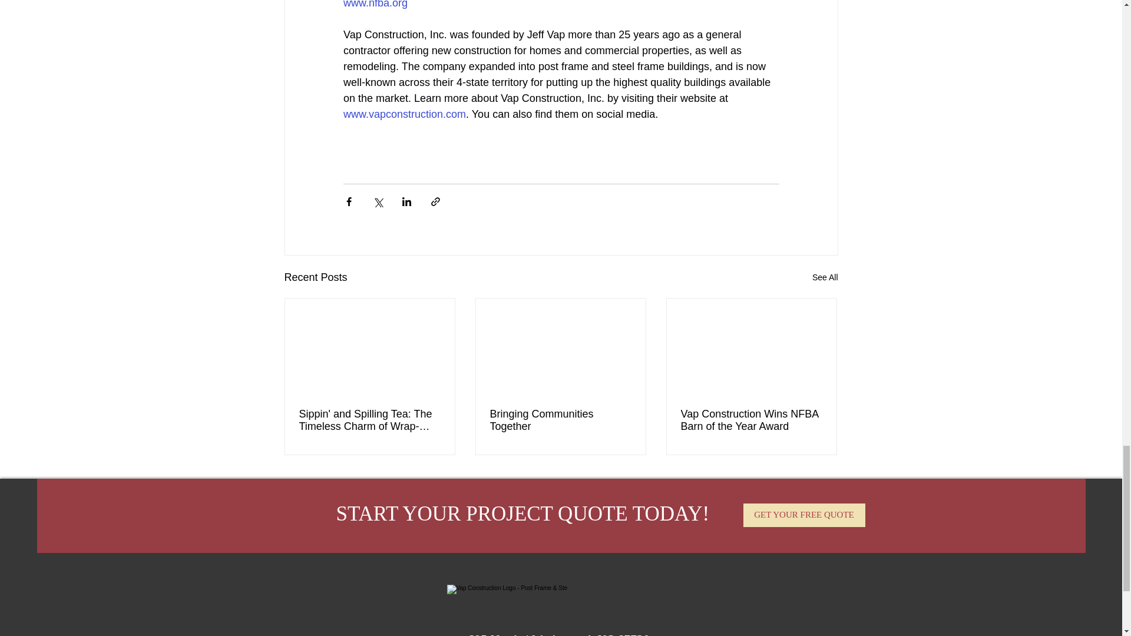 This screenshot has width=1131, height=636. What do you see at coordinates (560, 420) in the screenshot?
I see `Bringing Communities Together` at bounding box center [560, 420].